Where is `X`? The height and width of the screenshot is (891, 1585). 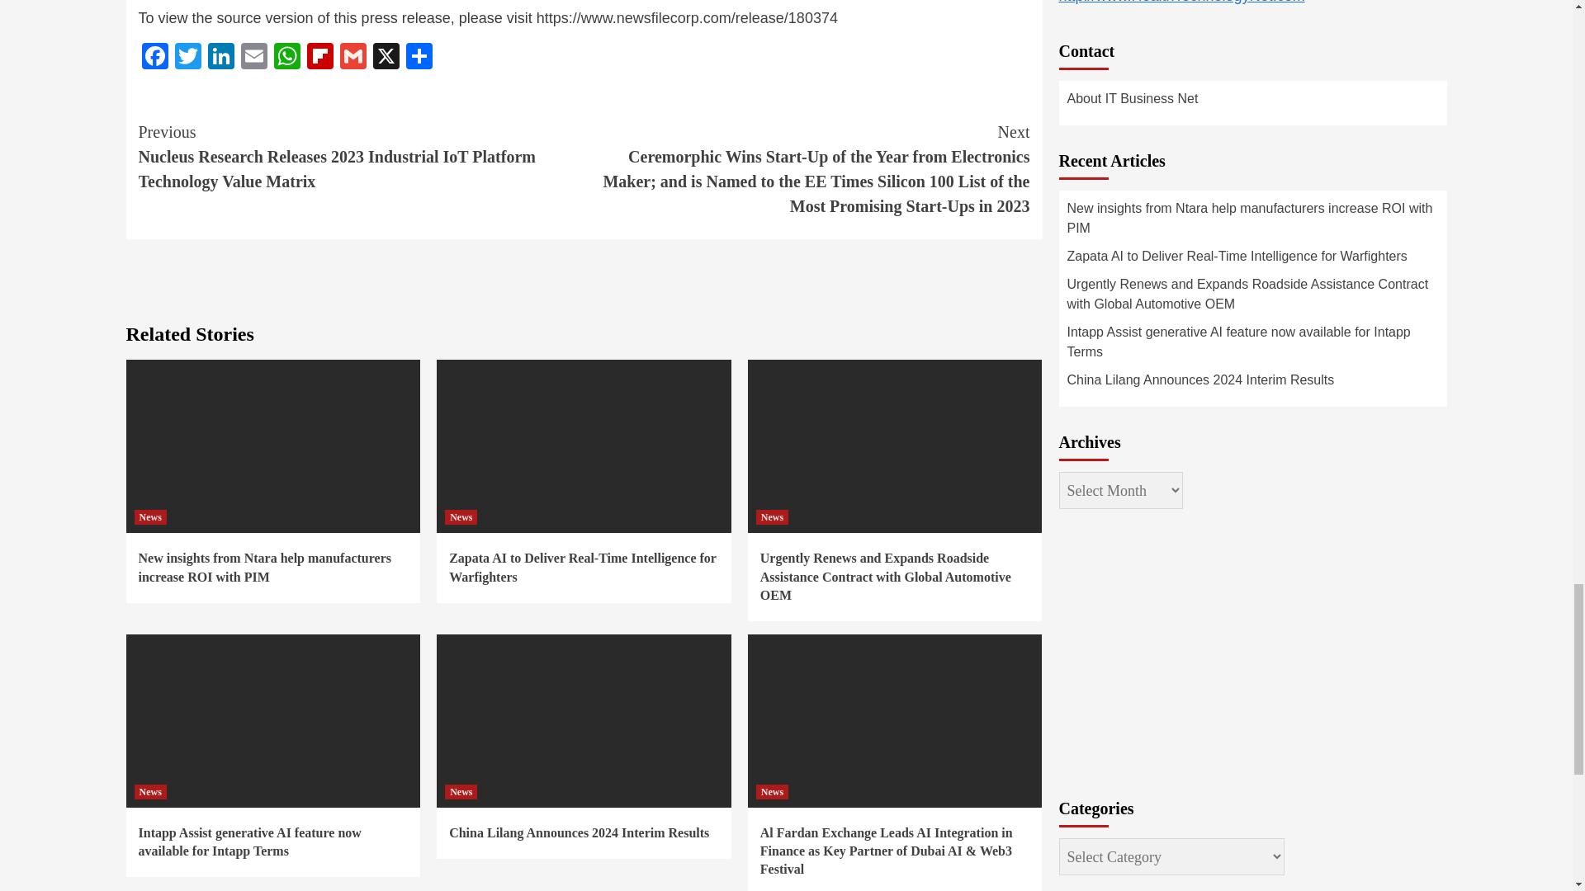 X is located at coordinates (386, 58).